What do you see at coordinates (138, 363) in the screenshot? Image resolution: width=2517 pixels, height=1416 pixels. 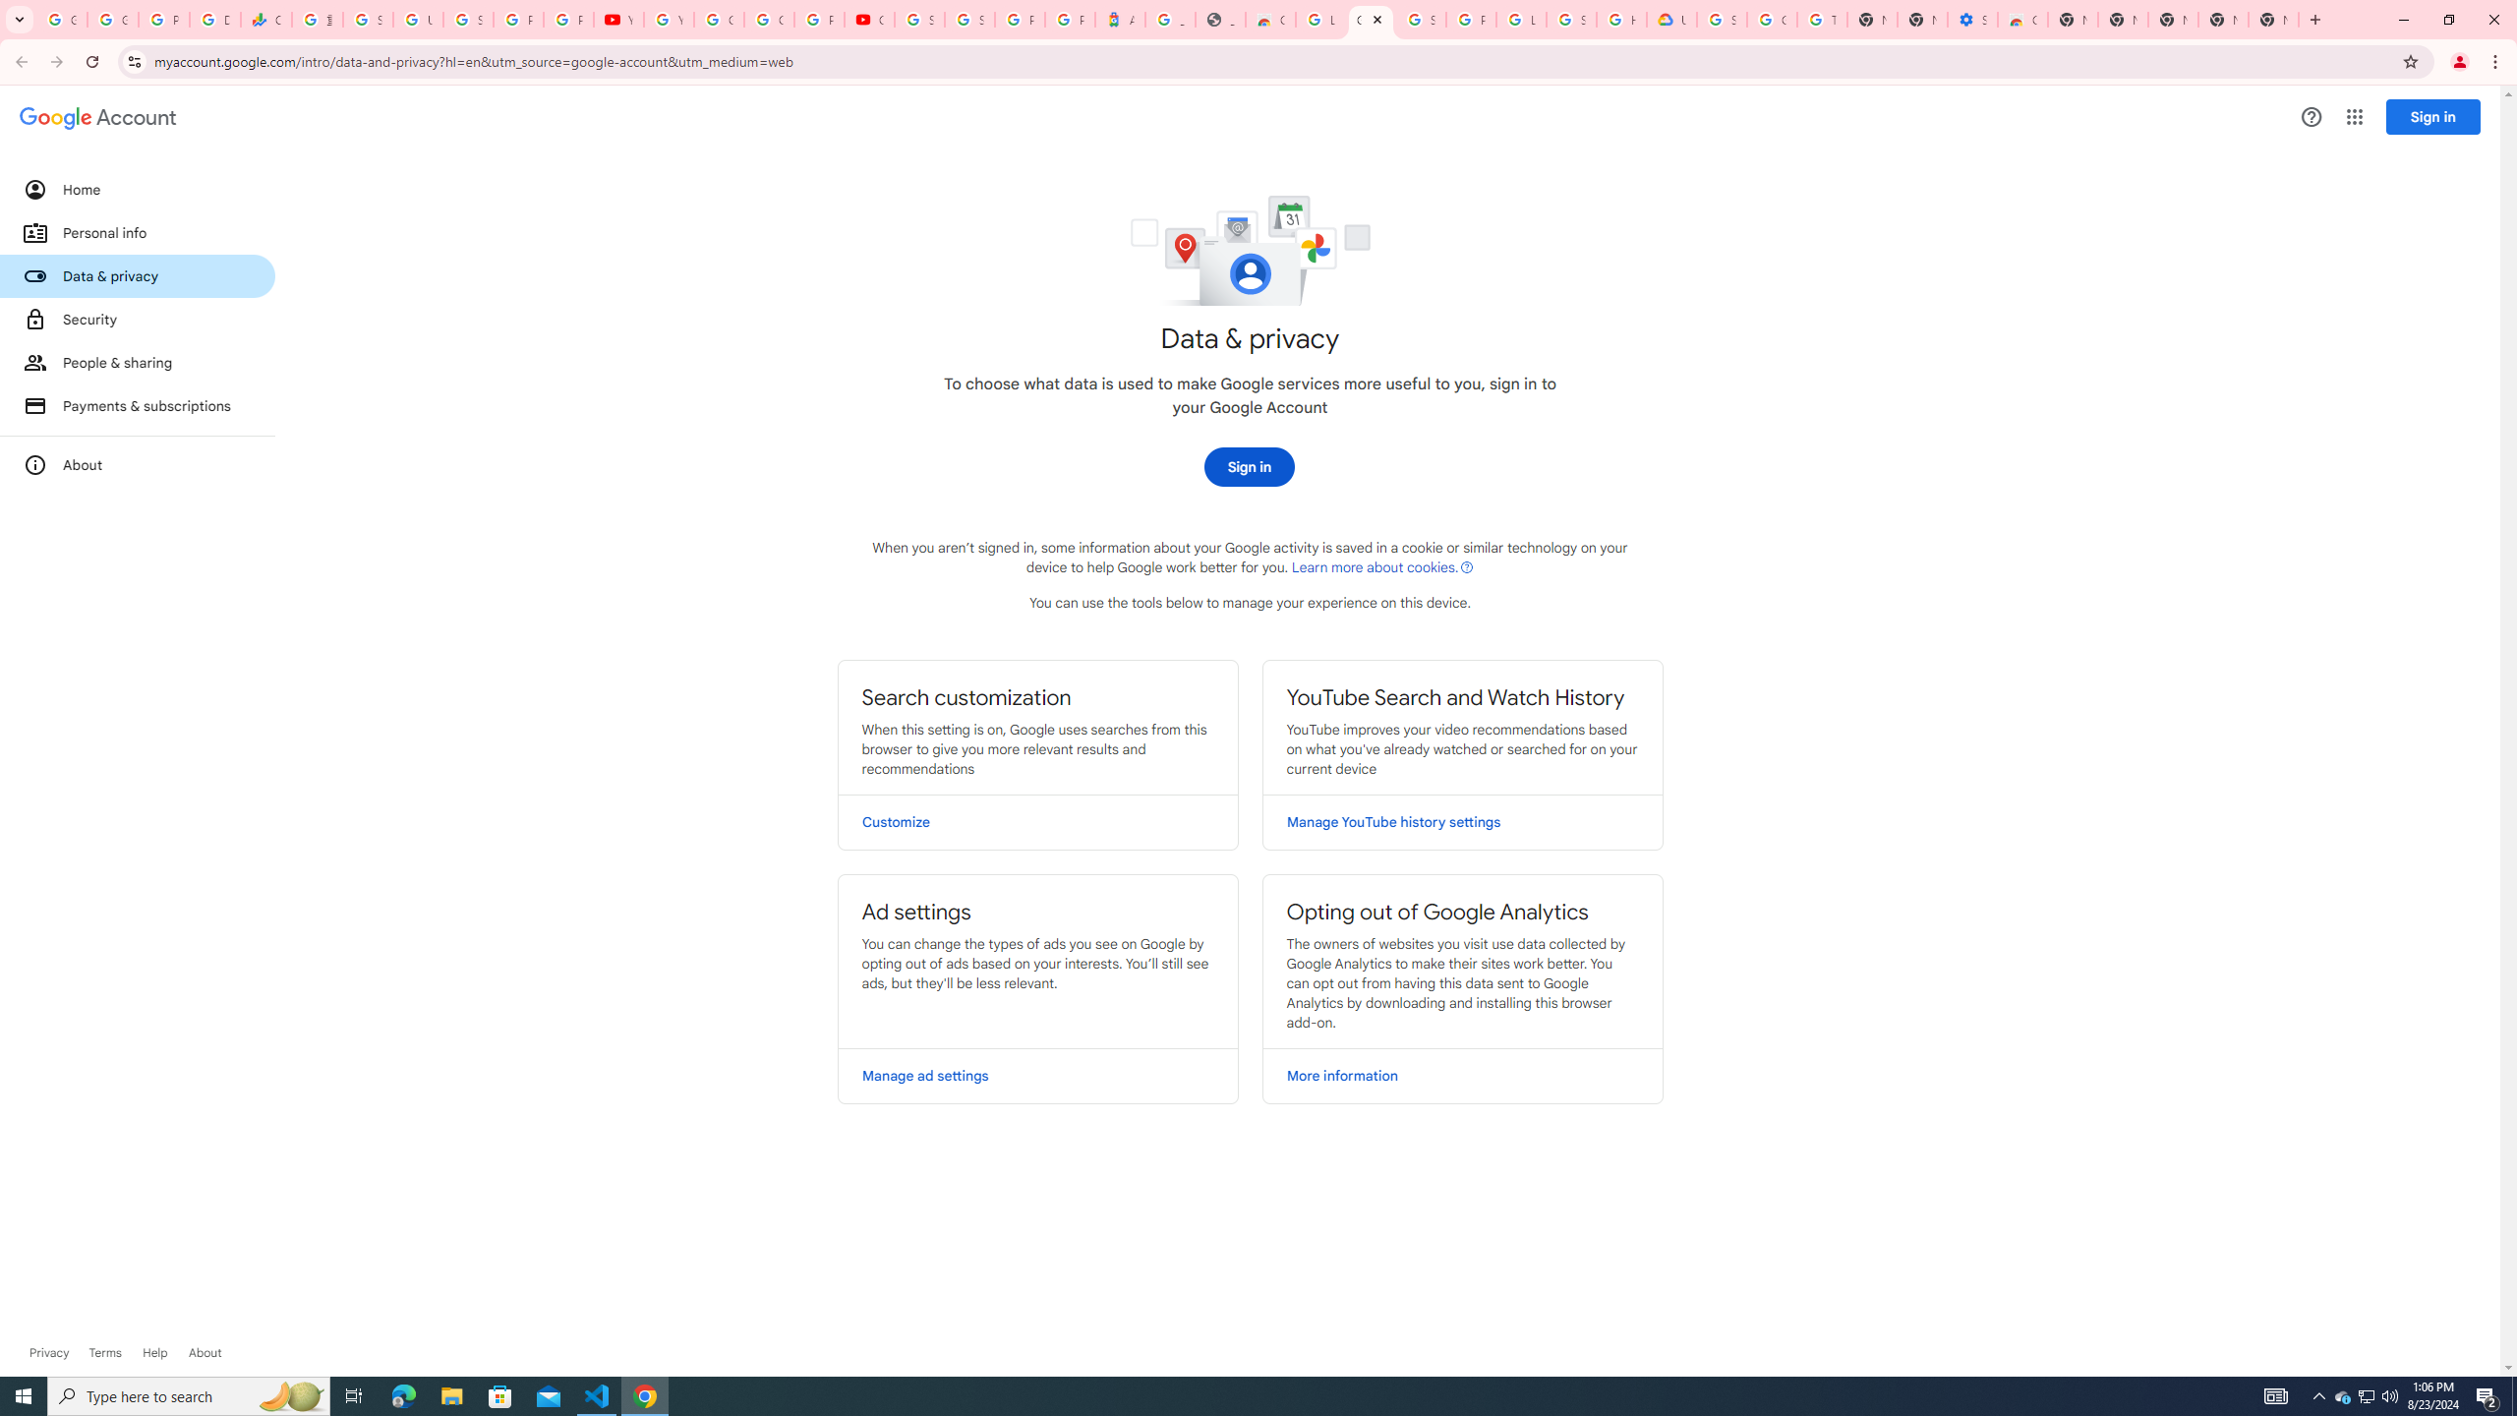 I see `People & sharing` at bounding box center [138, 363].